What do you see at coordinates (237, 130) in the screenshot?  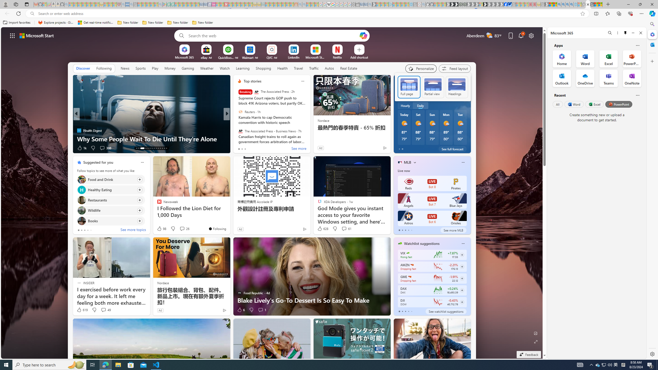 I see `XDA Developers` at bounding box center [237, 130].